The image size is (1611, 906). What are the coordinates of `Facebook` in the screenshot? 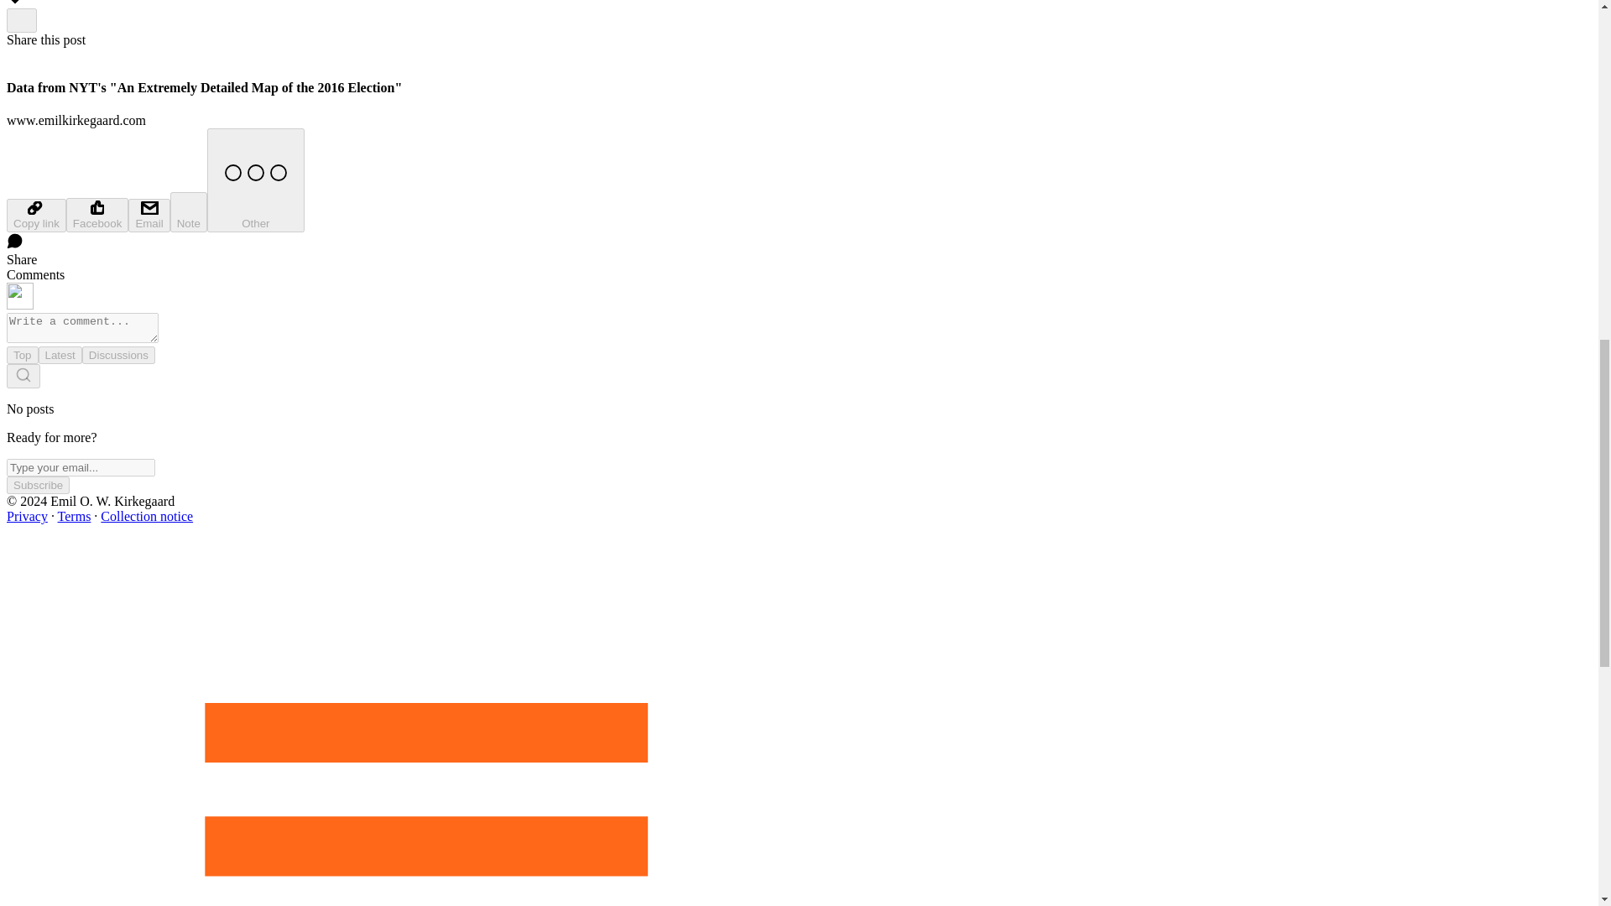 It's located at (97, 215).